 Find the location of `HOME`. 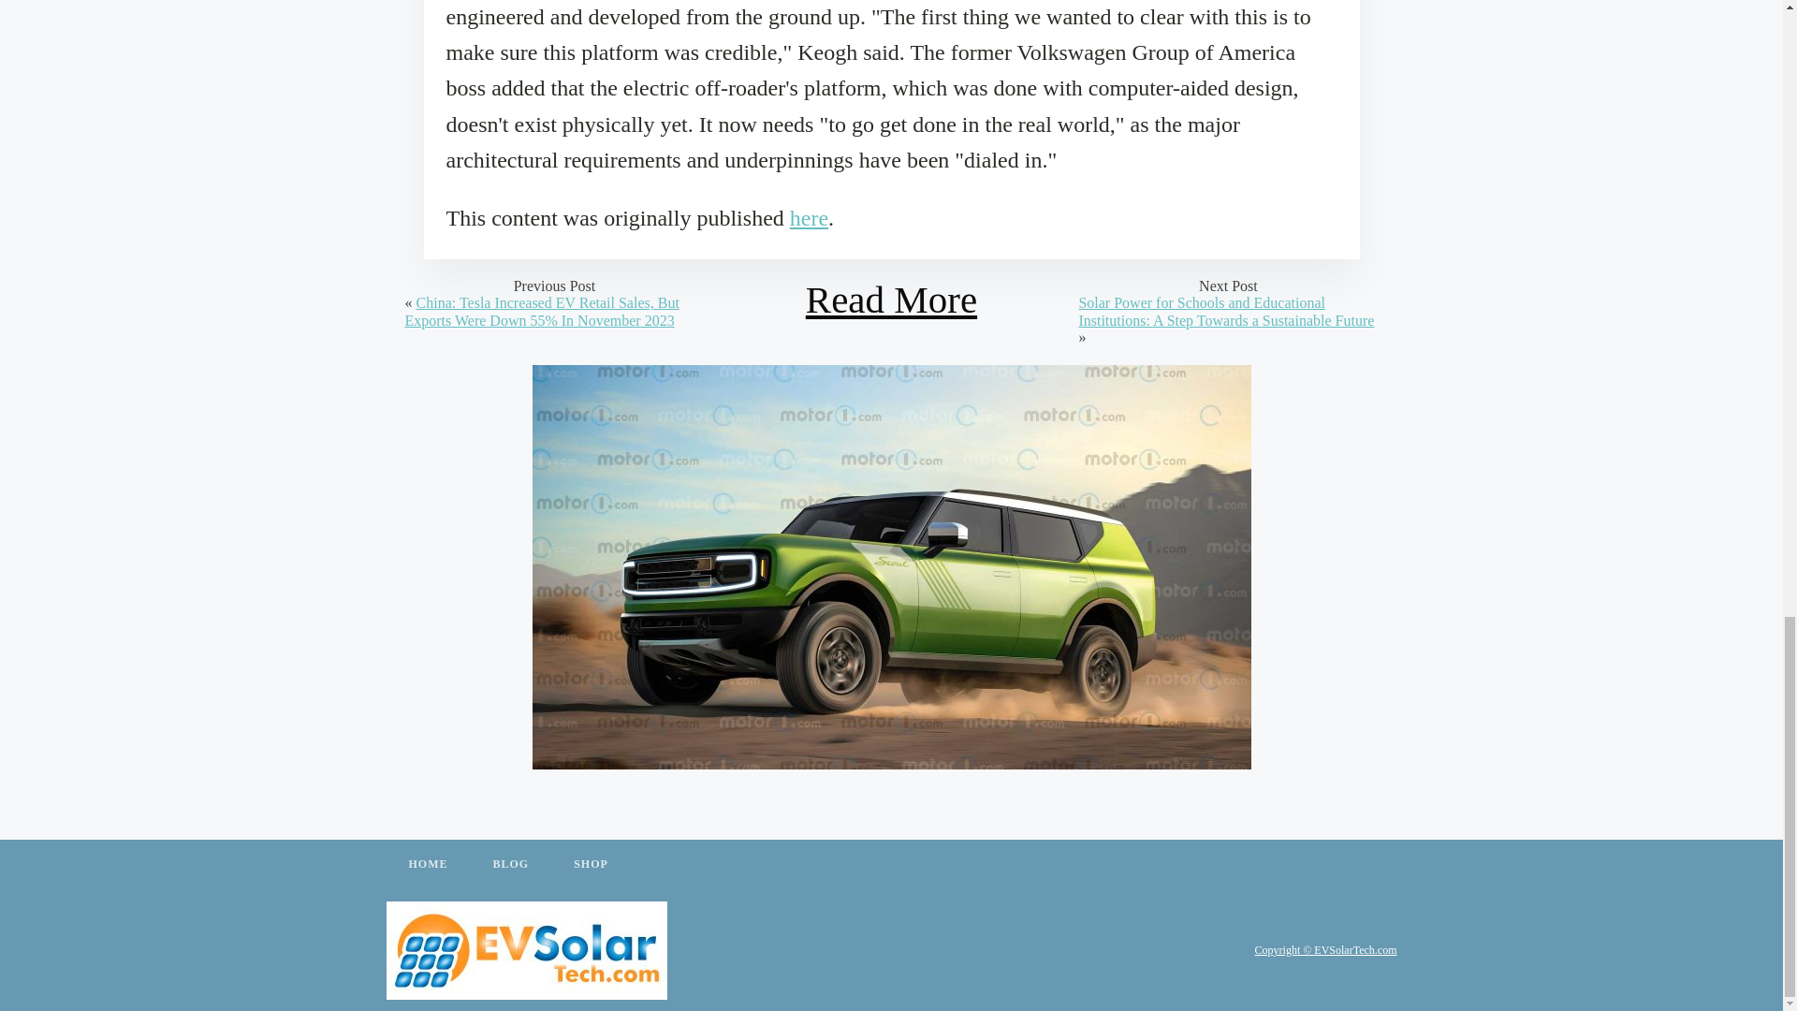

HOME is located at coordinates (427, 865).